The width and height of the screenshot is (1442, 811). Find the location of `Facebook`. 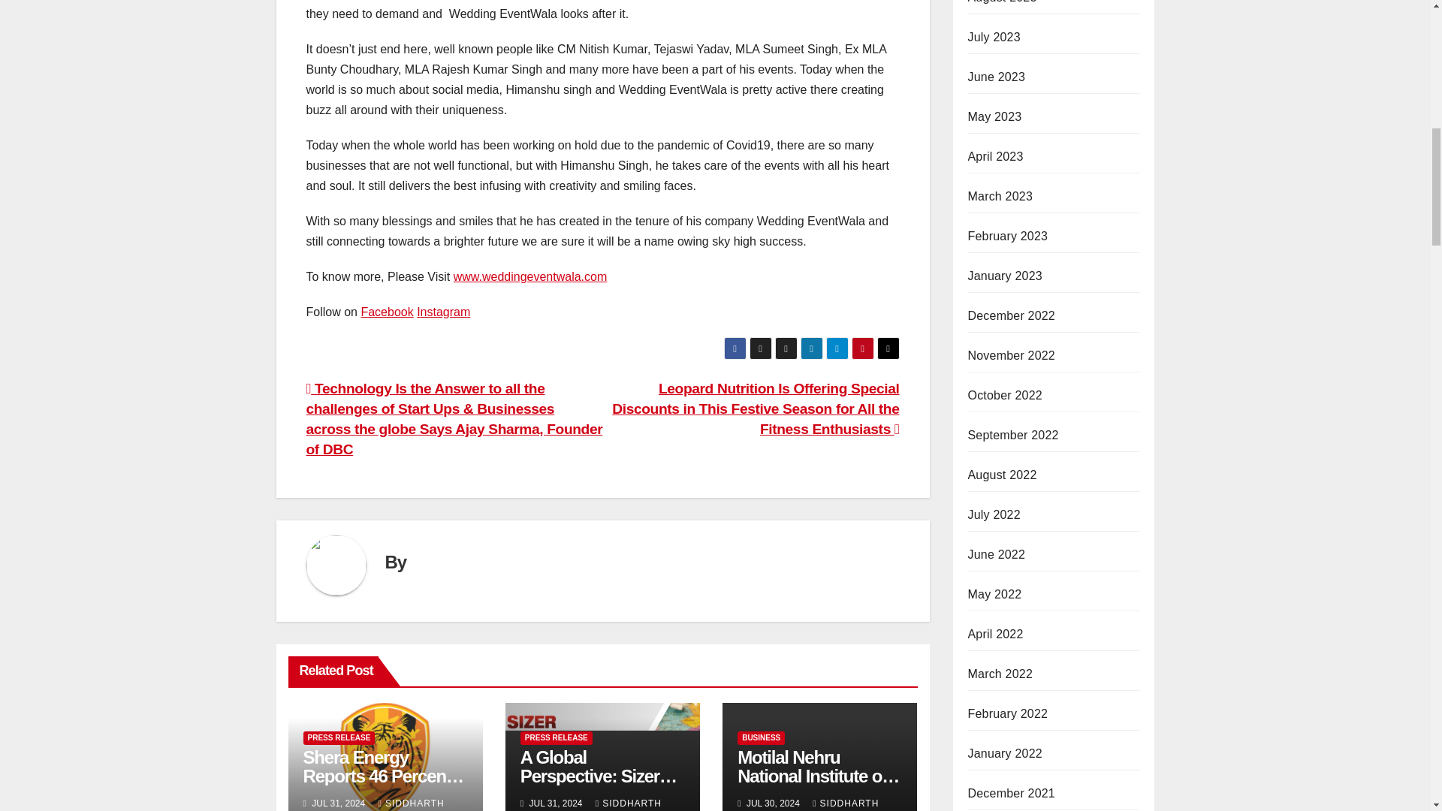

Facebook is located at coordinates (386, 312).